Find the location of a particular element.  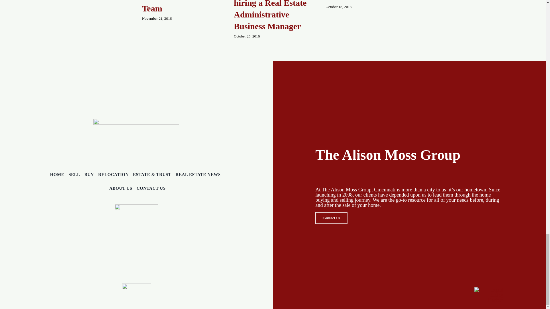

CONTACT US is located at coordinates (151, 188).